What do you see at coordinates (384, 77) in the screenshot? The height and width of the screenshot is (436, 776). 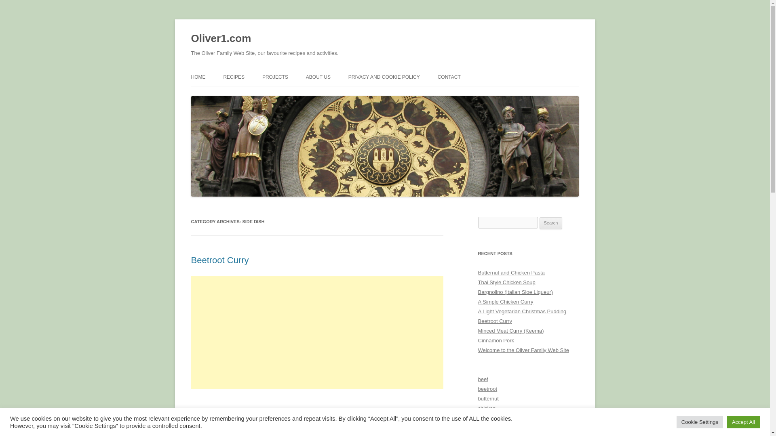 I see `PRIVACY AND COOKIE POLICY` at bounding box center [384, 77].